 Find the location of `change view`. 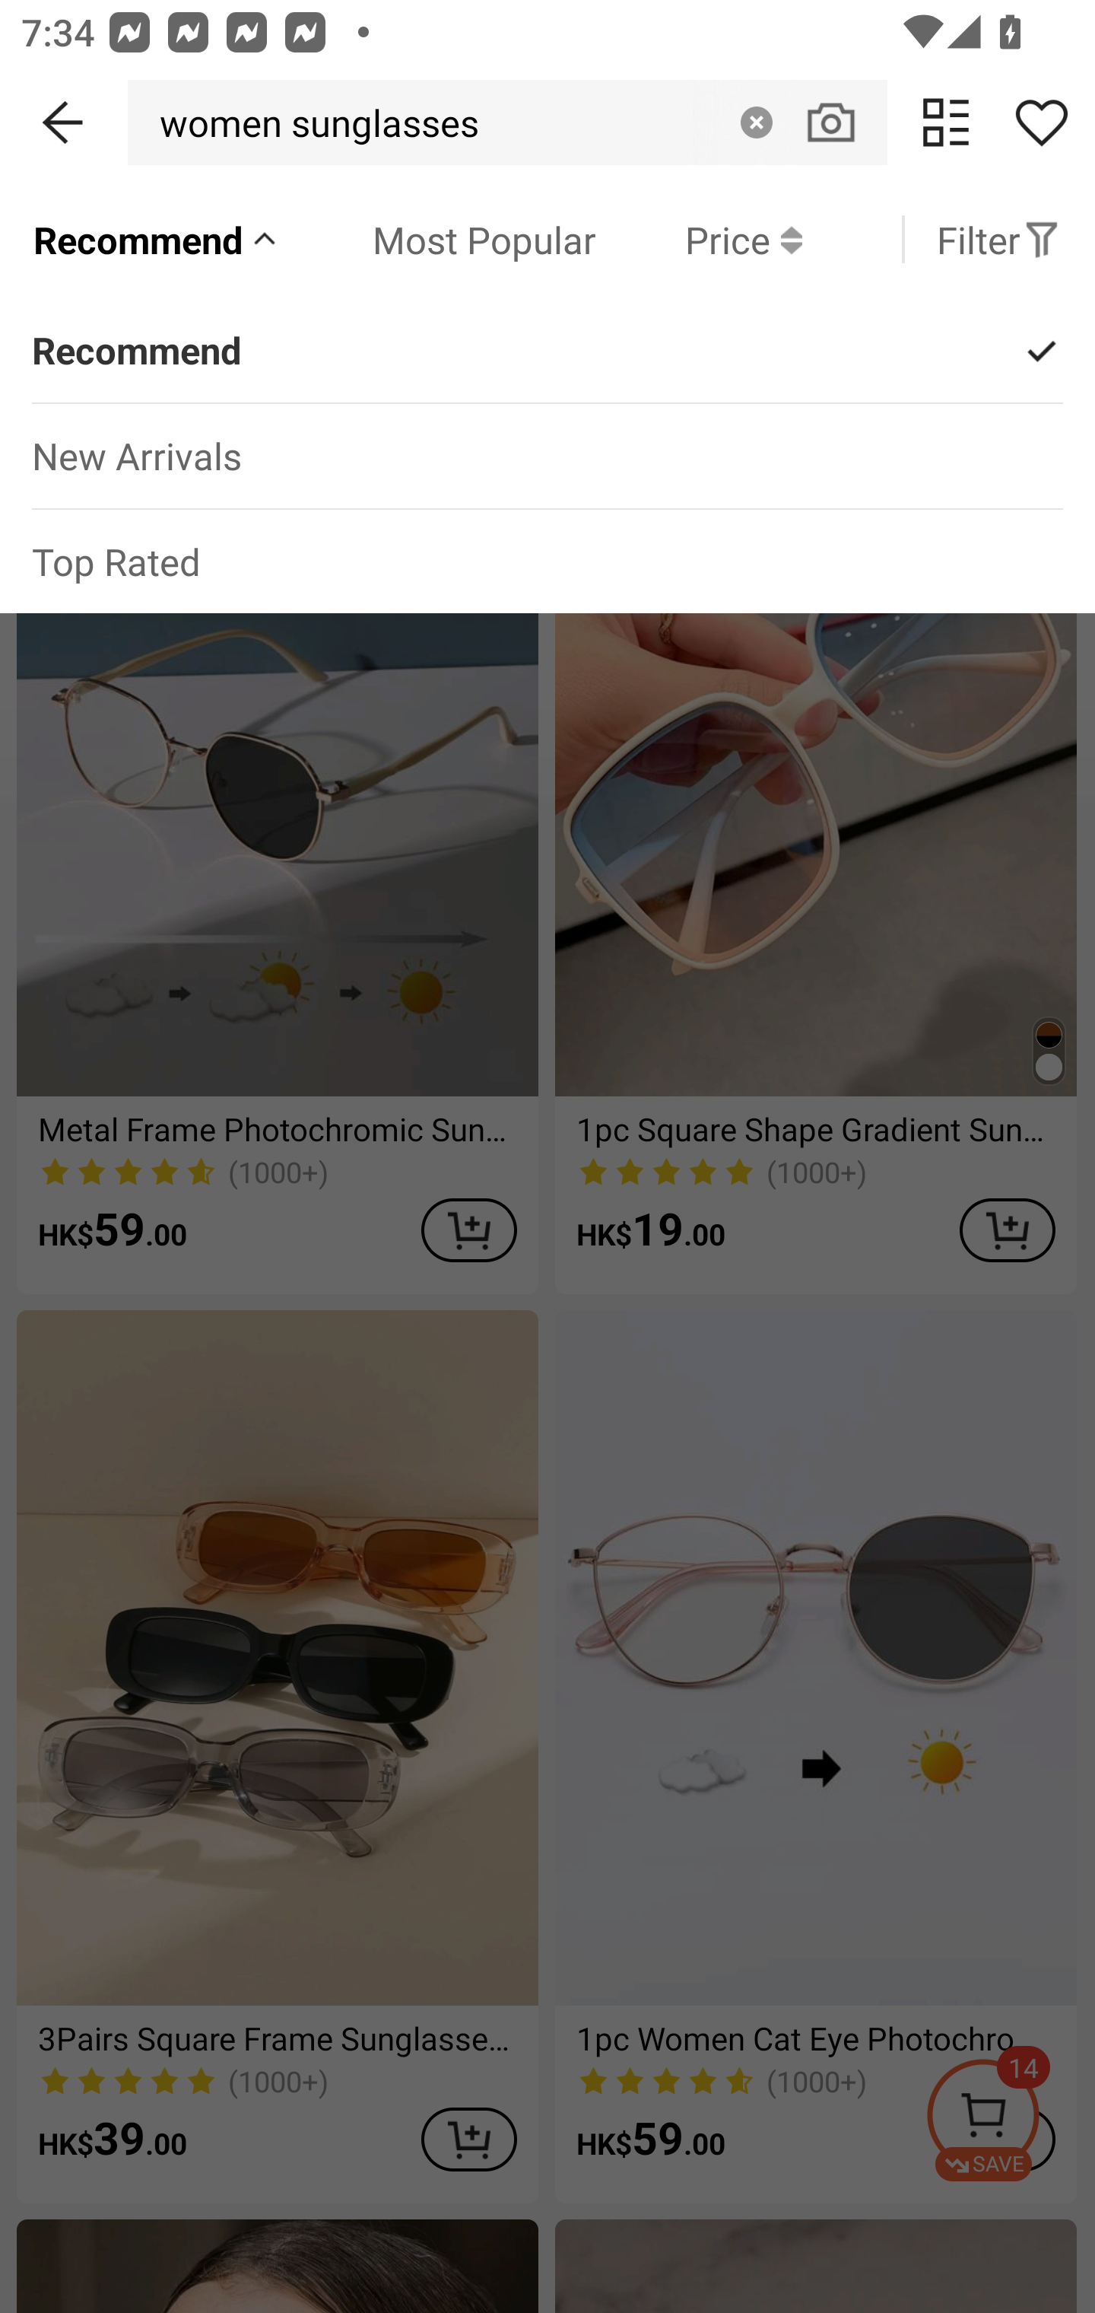

change view is located at coordinates (946, 122).